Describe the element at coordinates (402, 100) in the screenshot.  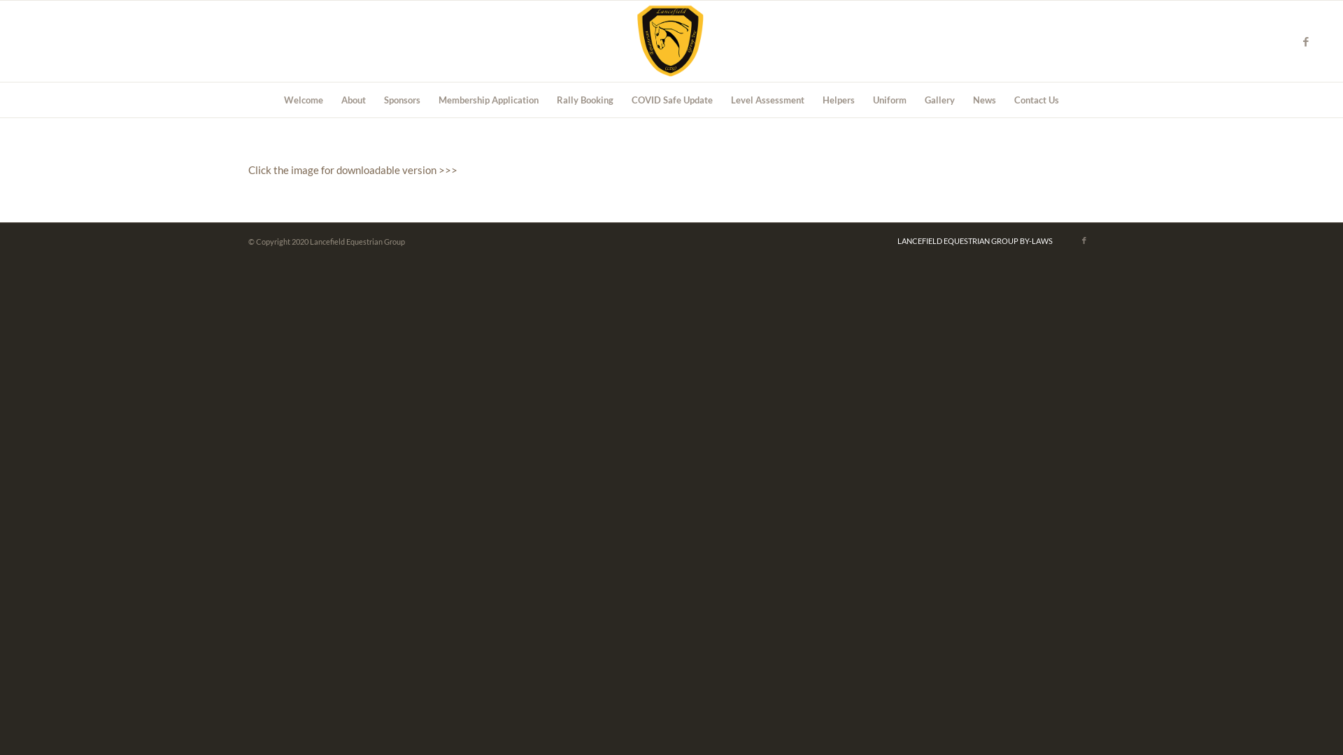
I see `Sponsors` at that location.